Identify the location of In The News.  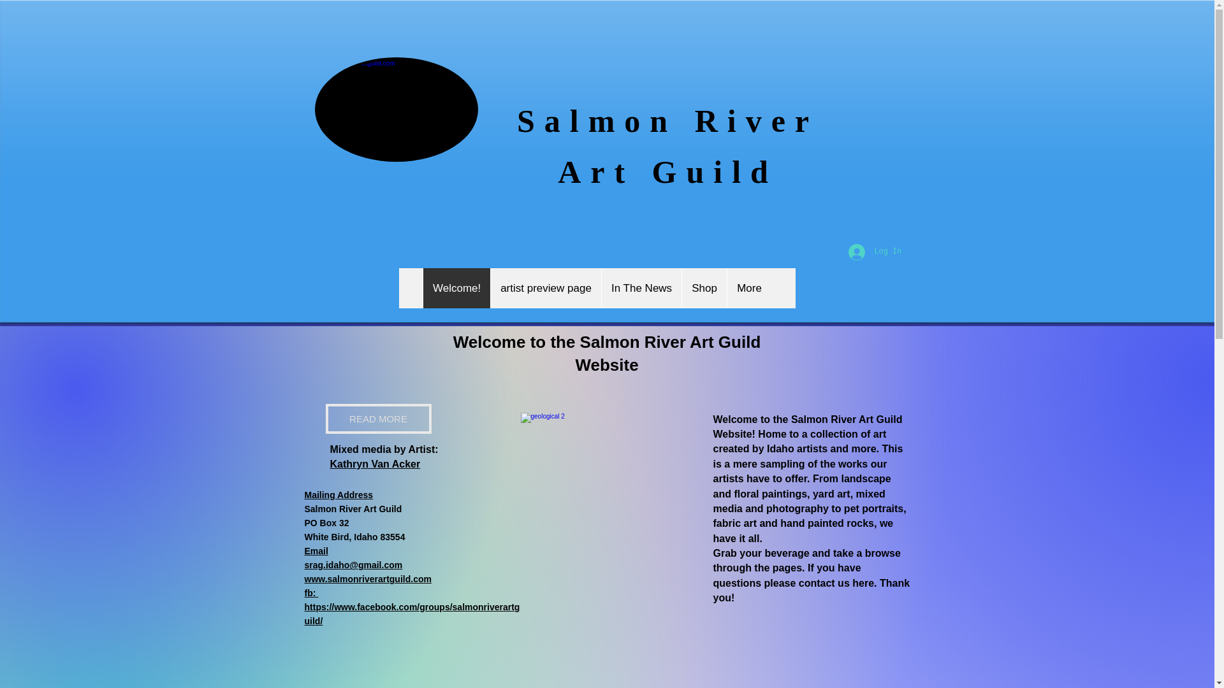
(641, 288).